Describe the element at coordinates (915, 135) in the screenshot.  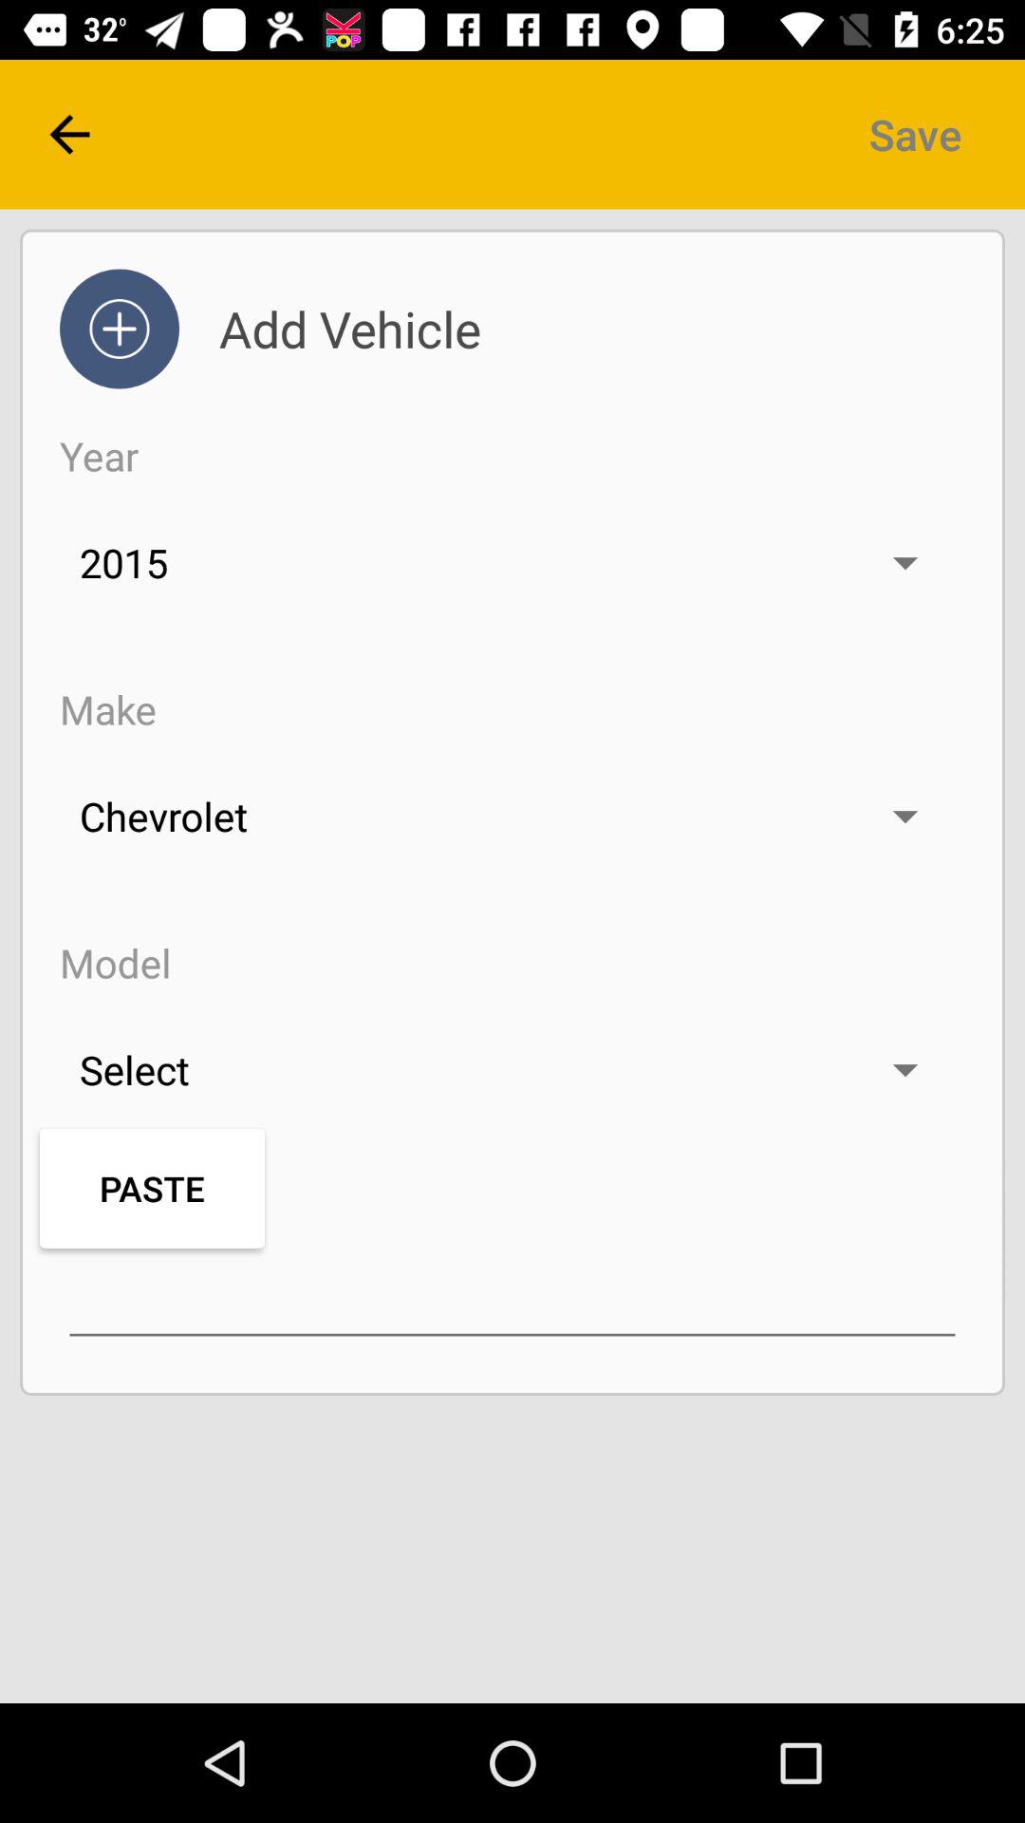
I see `select option save on page` at that location.